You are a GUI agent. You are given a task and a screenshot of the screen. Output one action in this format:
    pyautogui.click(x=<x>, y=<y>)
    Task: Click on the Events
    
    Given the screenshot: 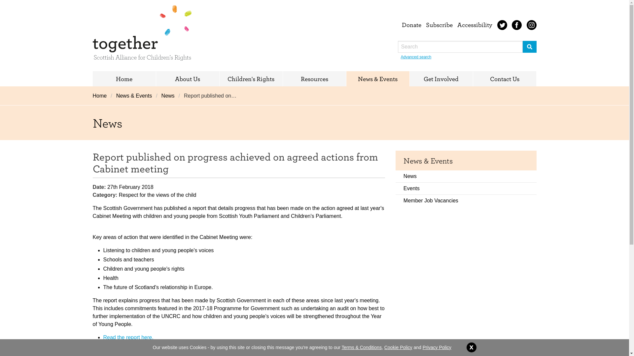 What is the action you would take?
    pyautogui.click(x=466, y=189)
    